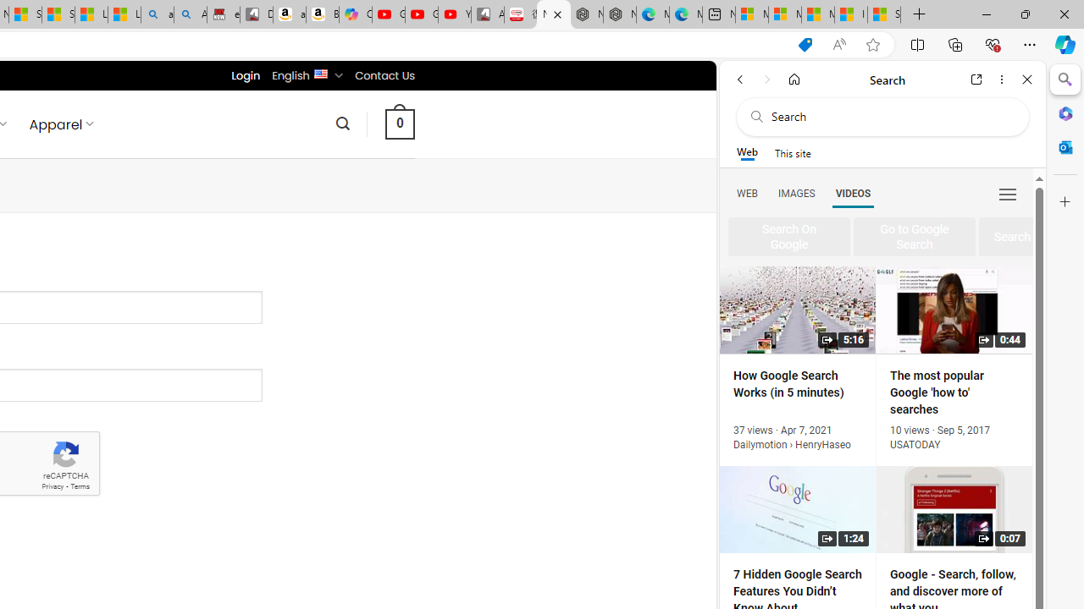 This screenshot has height=609, width=1084. Describe the element at coordinates (157, 15) in the screenshot. I see `amazon - Search` at that location.